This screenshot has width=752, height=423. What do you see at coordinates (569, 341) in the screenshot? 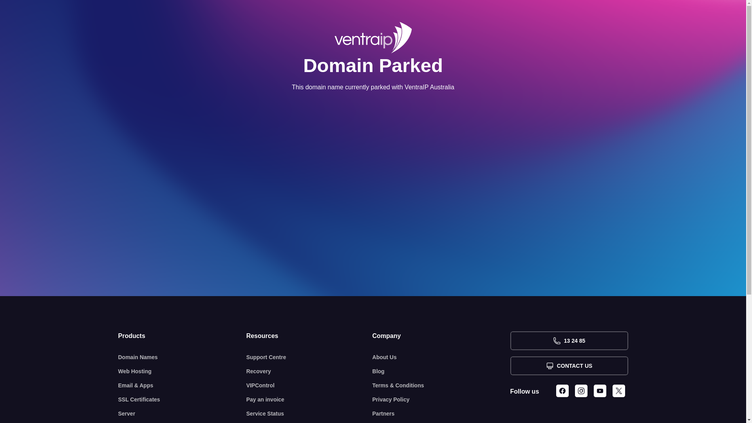
I see `13 24 85` at bounding box center [569, 341].